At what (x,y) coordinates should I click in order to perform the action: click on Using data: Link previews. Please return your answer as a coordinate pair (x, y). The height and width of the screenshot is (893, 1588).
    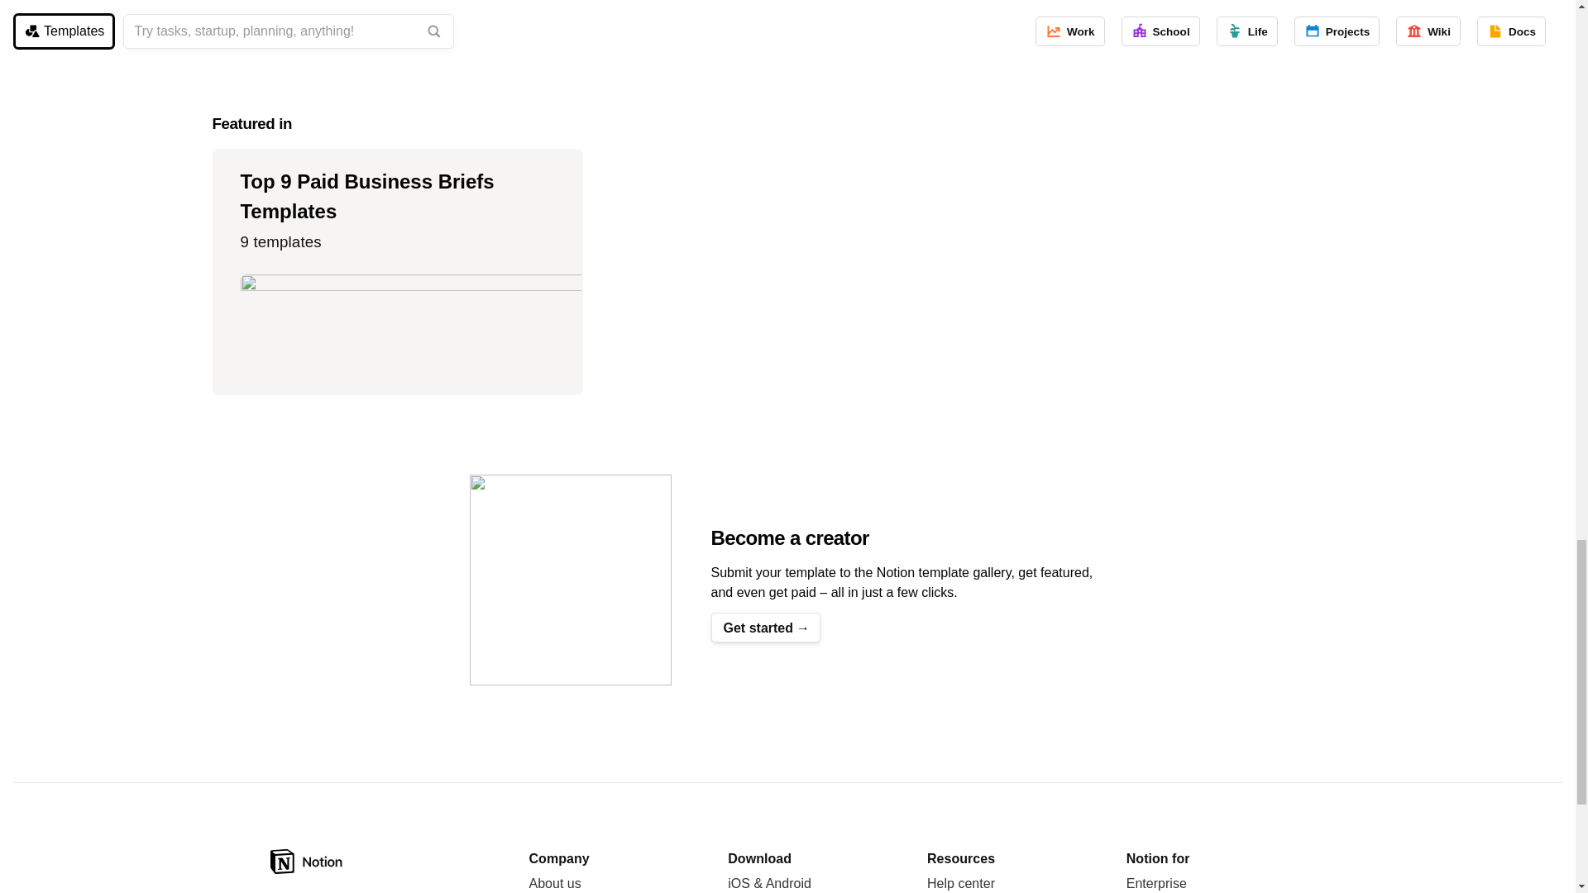
    Looking at the image, I should click on (397, 12).